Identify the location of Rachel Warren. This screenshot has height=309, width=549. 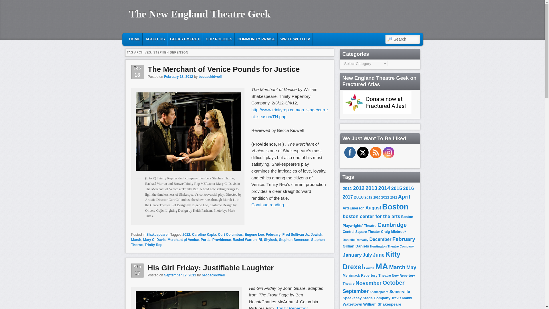
(245, 239).